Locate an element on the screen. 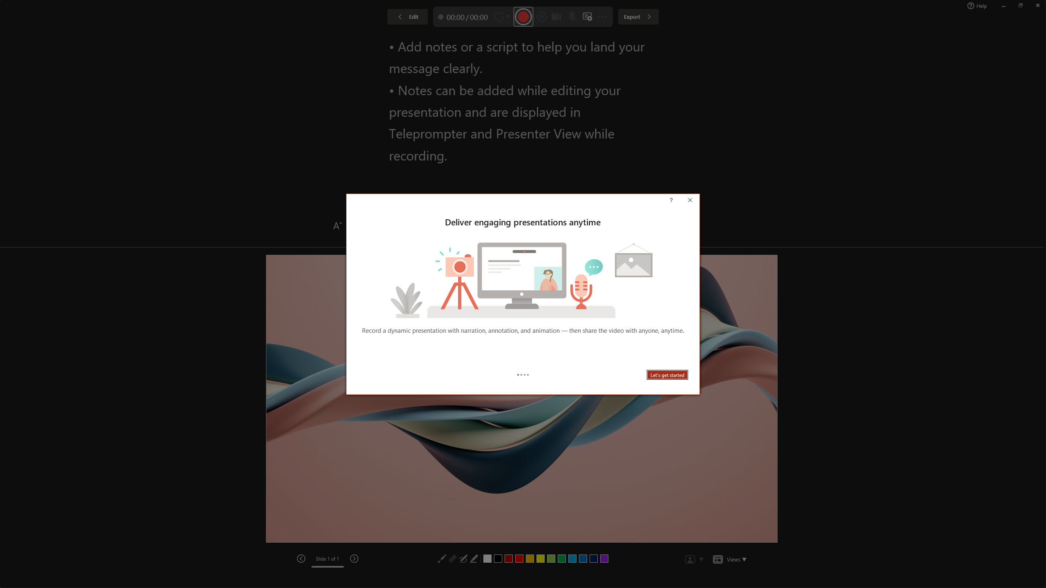  AfterglowVTI is located at coordinates (23, 41).